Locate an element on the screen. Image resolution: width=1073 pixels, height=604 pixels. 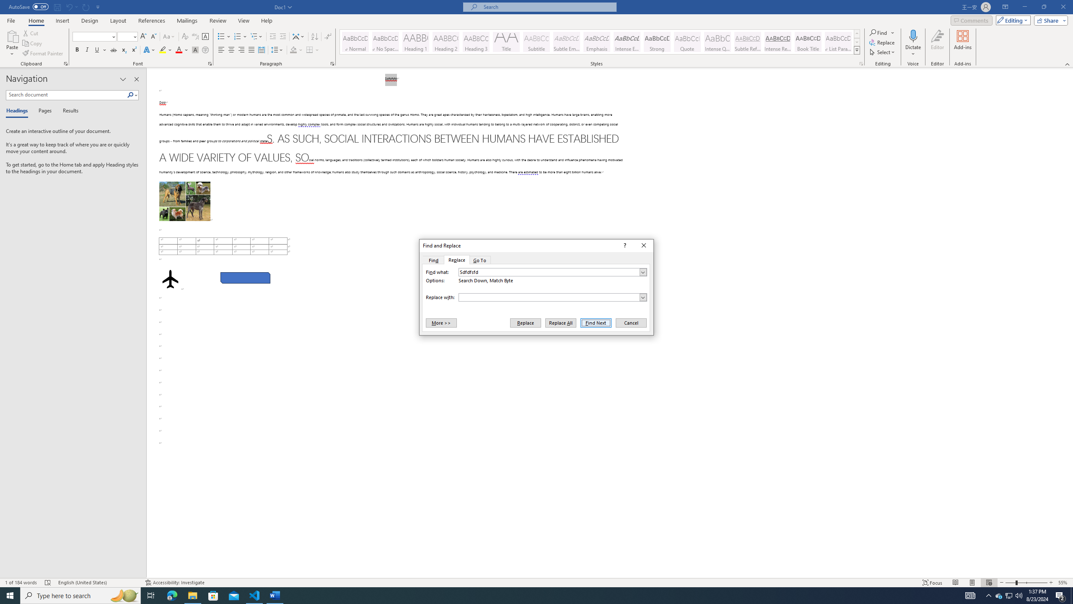
Align Left is located at coordinates (221, 50).